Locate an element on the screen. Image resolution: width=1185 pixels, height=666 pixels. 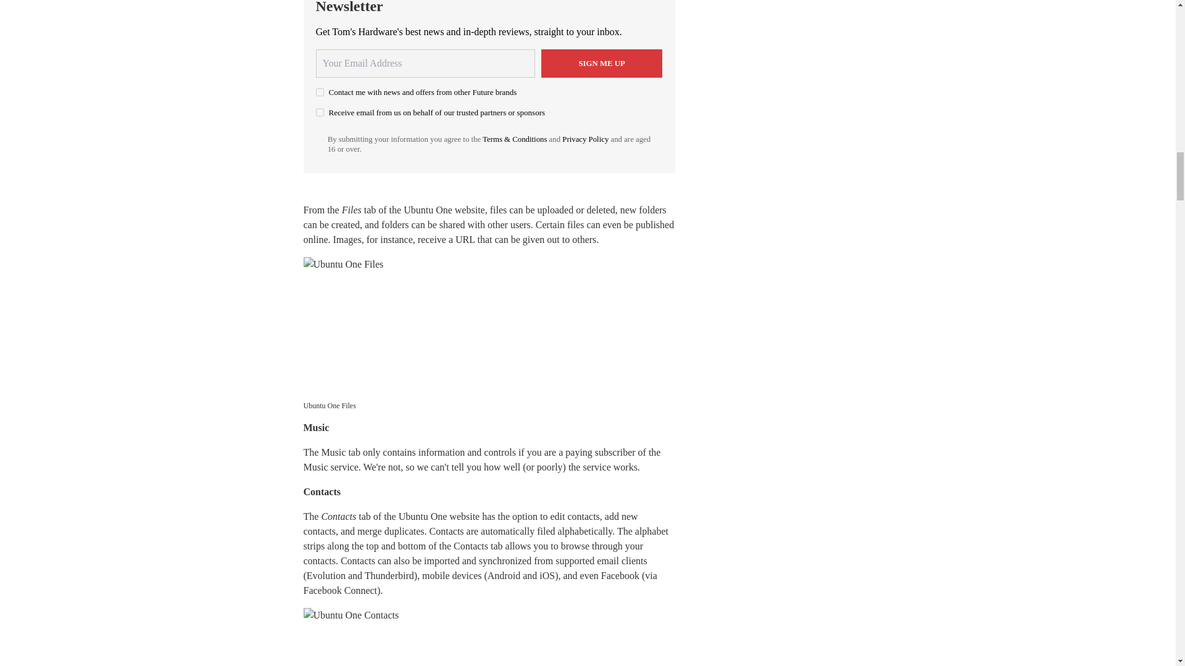
on is located at coordinates (320, 112).